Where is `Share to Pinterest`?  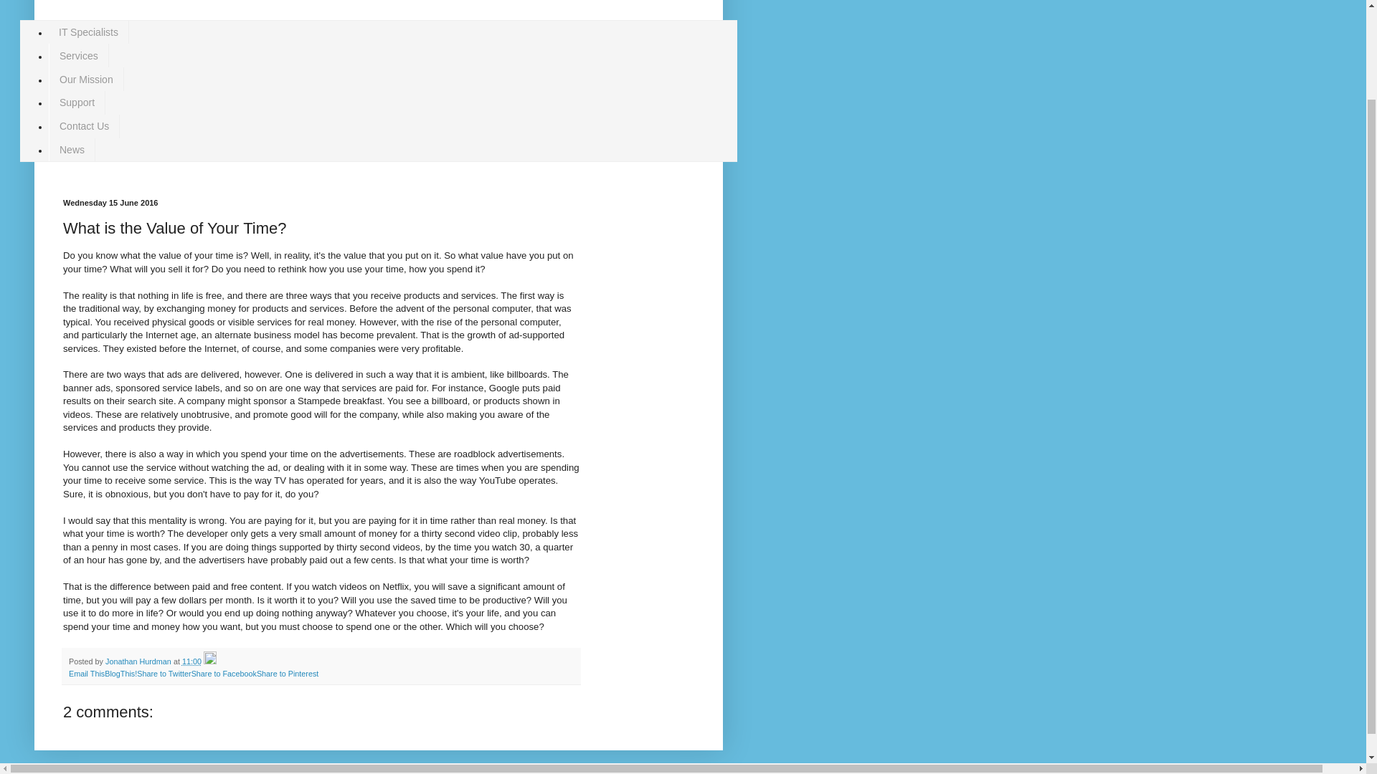 Share to Pinterest is located at coordinates (287, 674).